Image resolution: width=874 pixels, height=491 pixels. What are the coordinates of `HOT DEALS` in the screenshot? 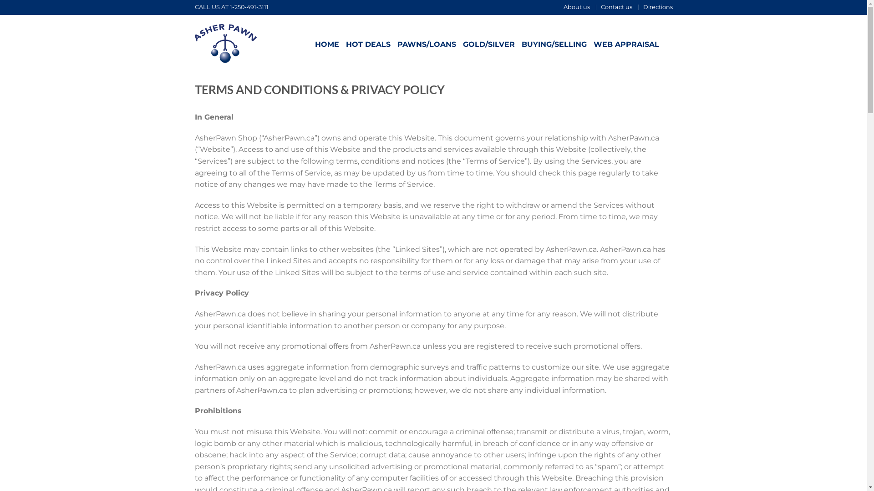 It's located at (368, 44).